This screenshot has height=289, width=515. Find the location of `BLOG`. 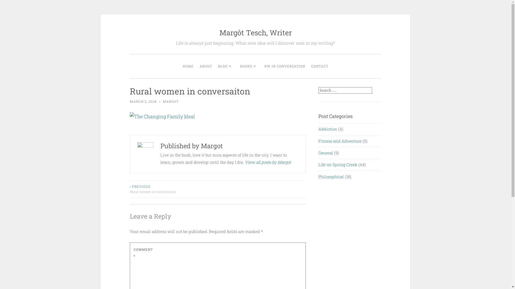

BLOG is located at coordinates (226, 66).